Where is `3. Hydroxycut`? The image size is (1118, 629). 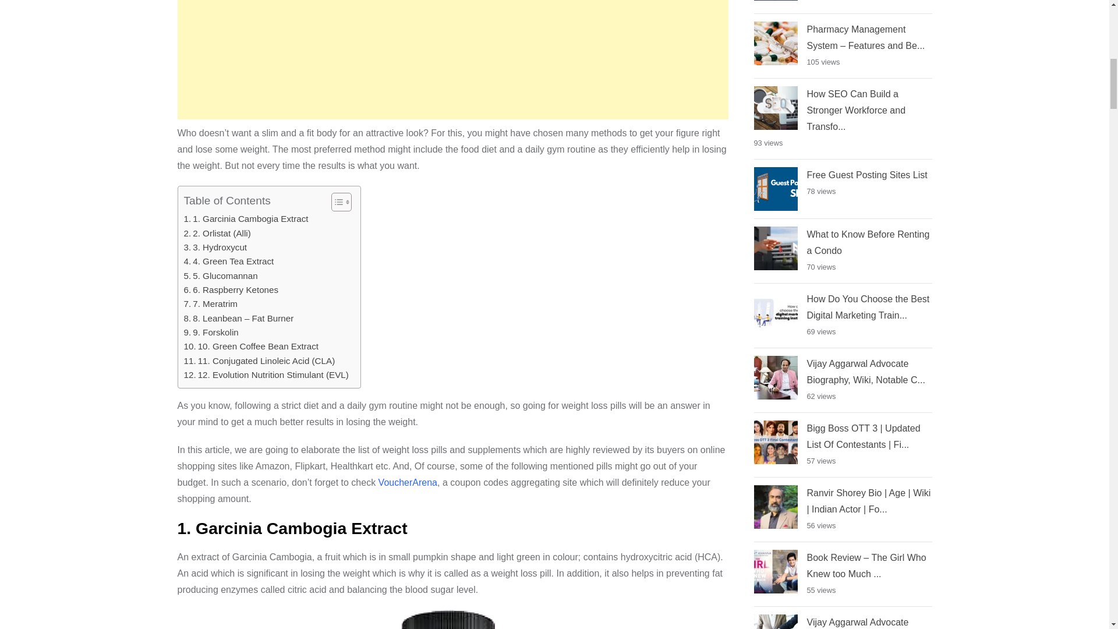
3. Hydroxycut is located at coordinates (215, 247).